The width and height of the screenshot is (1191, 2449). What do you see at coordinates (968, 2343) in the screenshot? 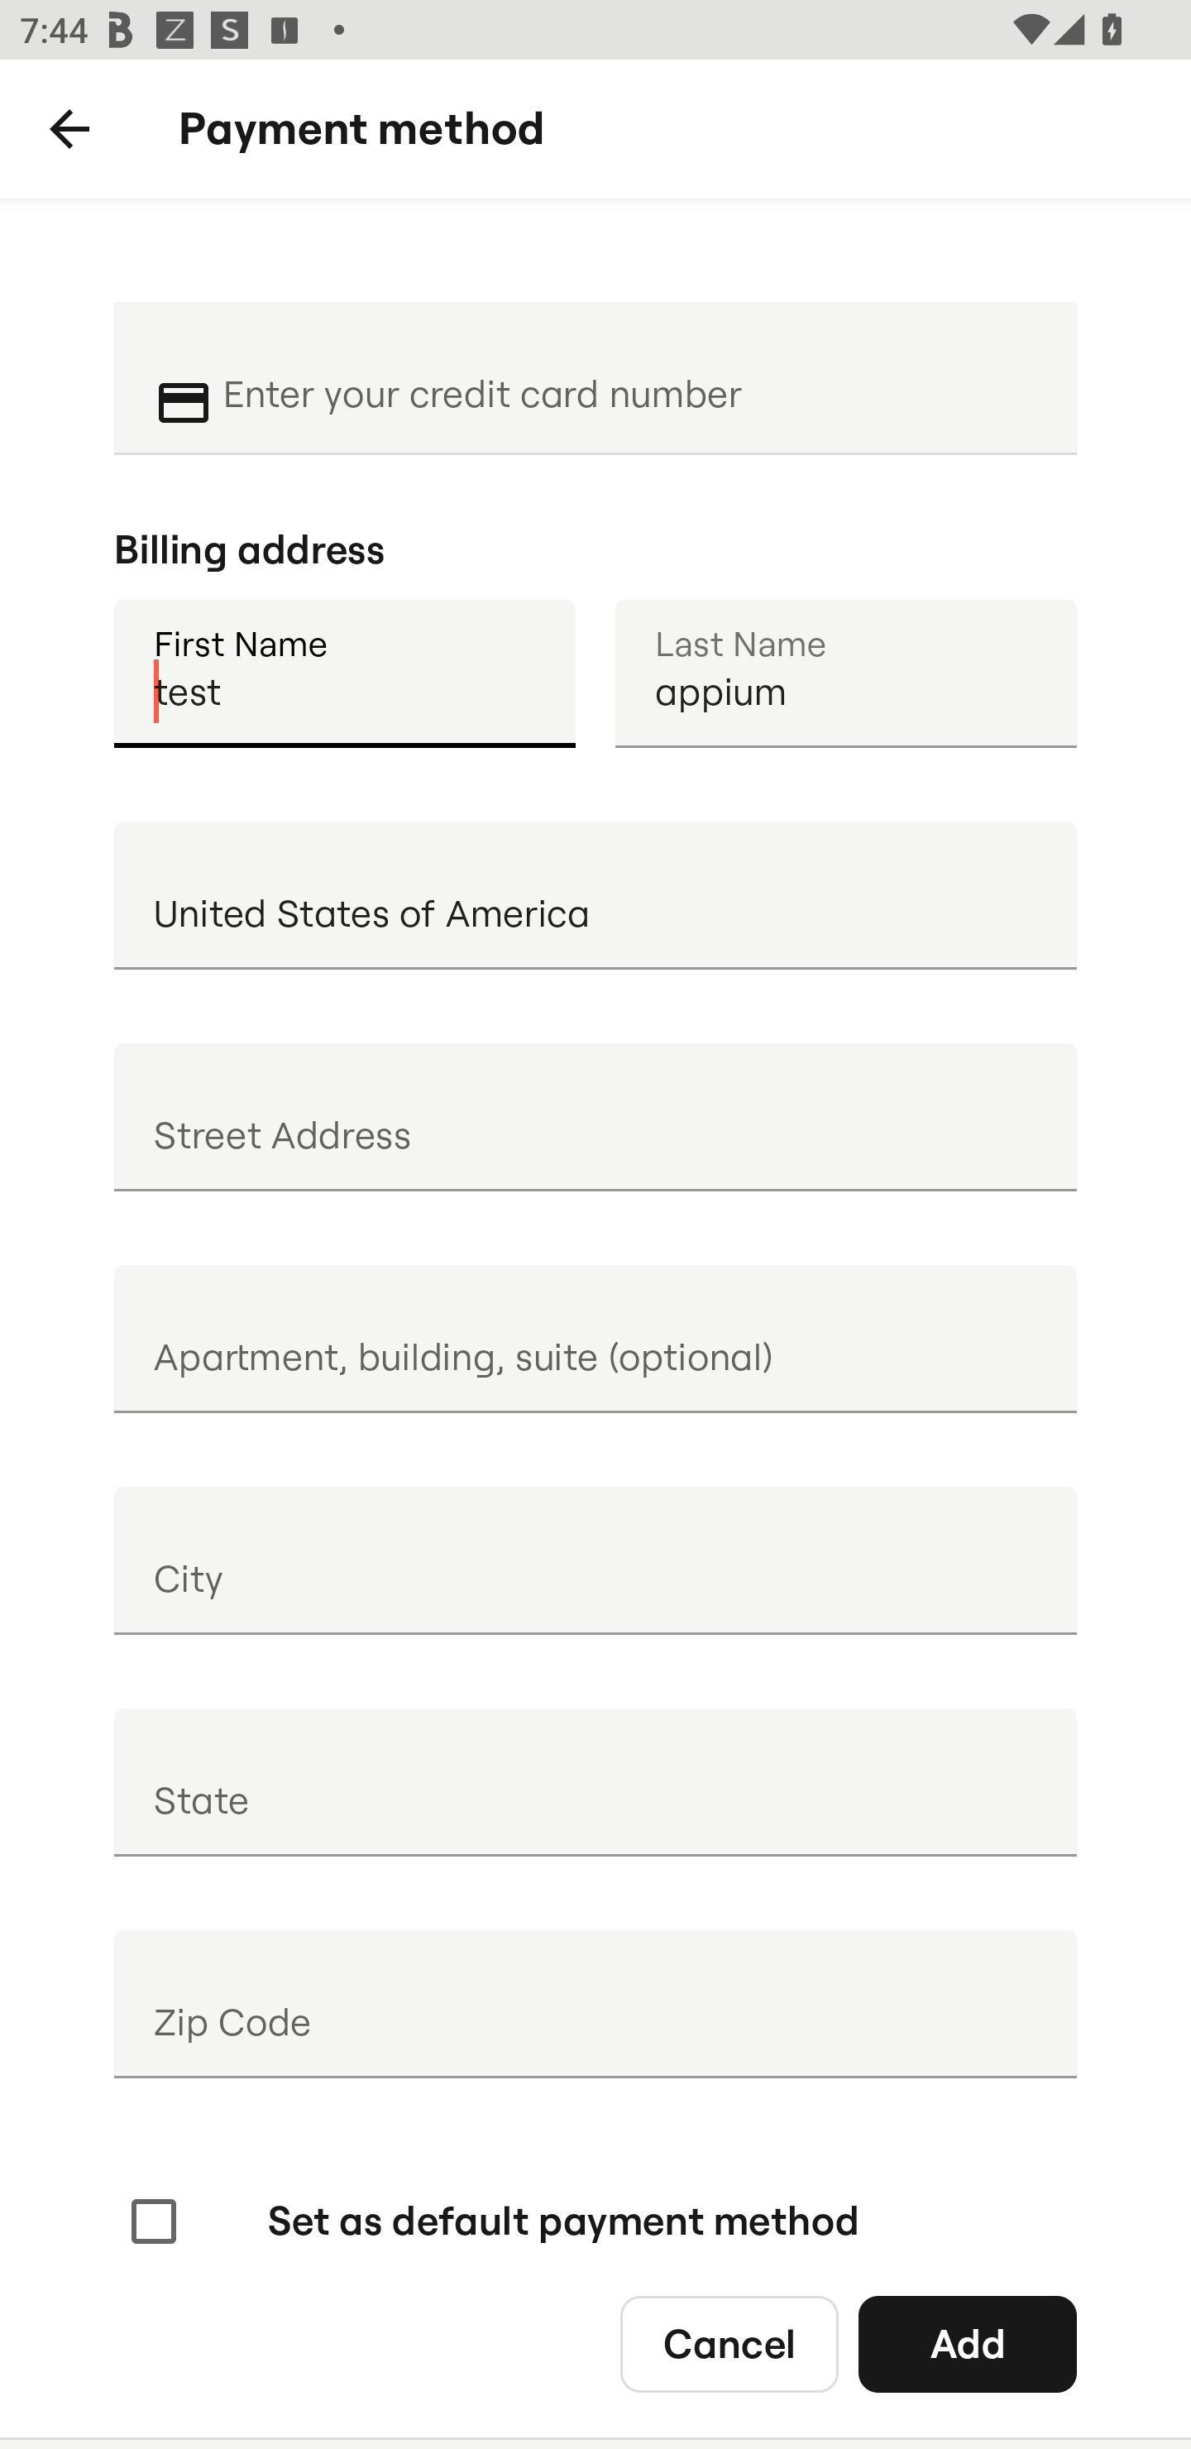
I see `Add` at bounding box center [968, 2343].